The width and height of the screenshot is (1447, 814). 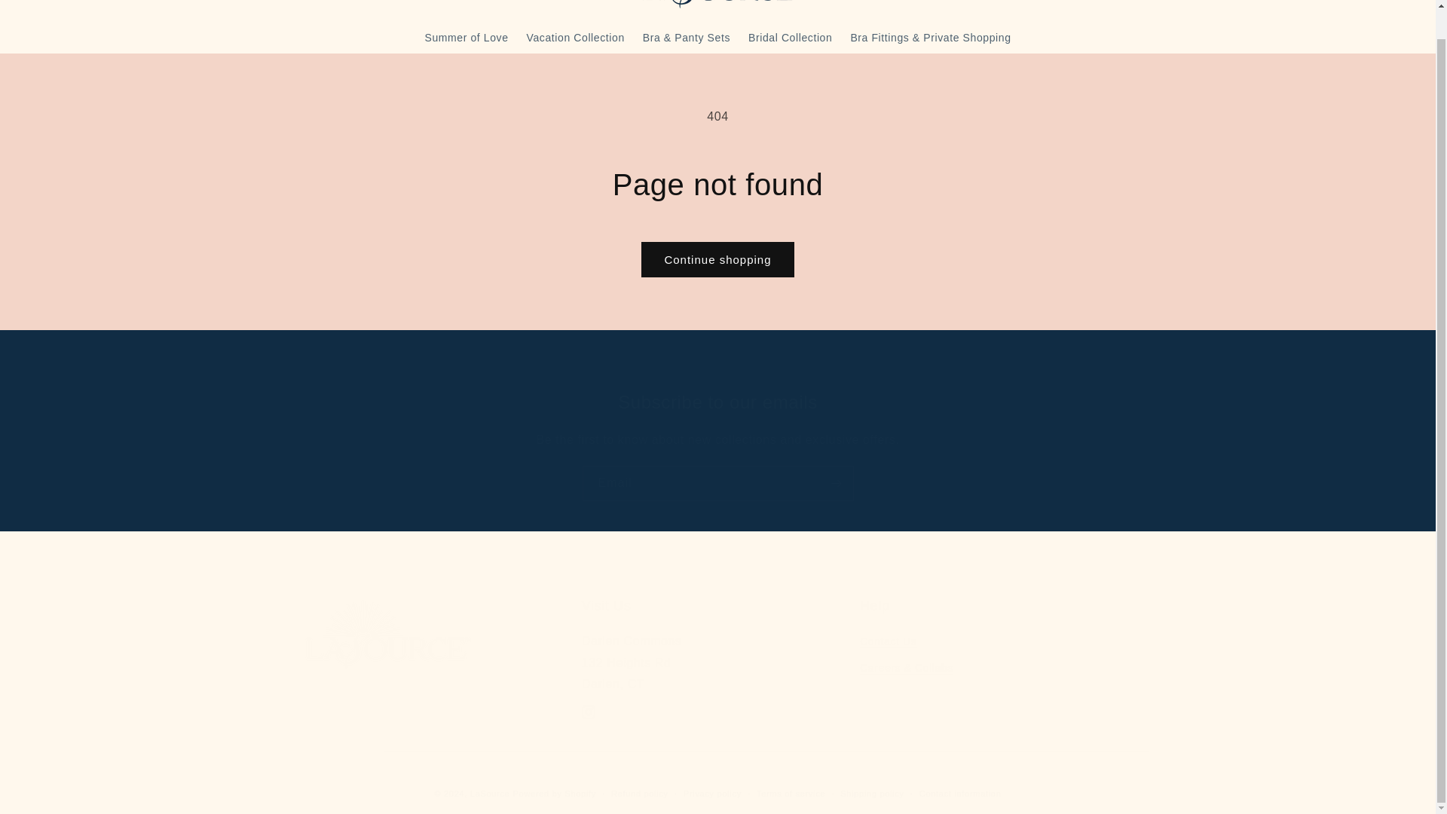 I want to click on Shipping policy, so click(x=873, y=794).